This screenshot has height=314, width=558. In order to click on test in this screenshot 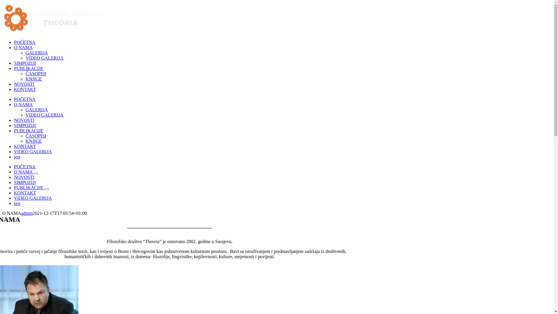, I will do `click(17, 157)`.